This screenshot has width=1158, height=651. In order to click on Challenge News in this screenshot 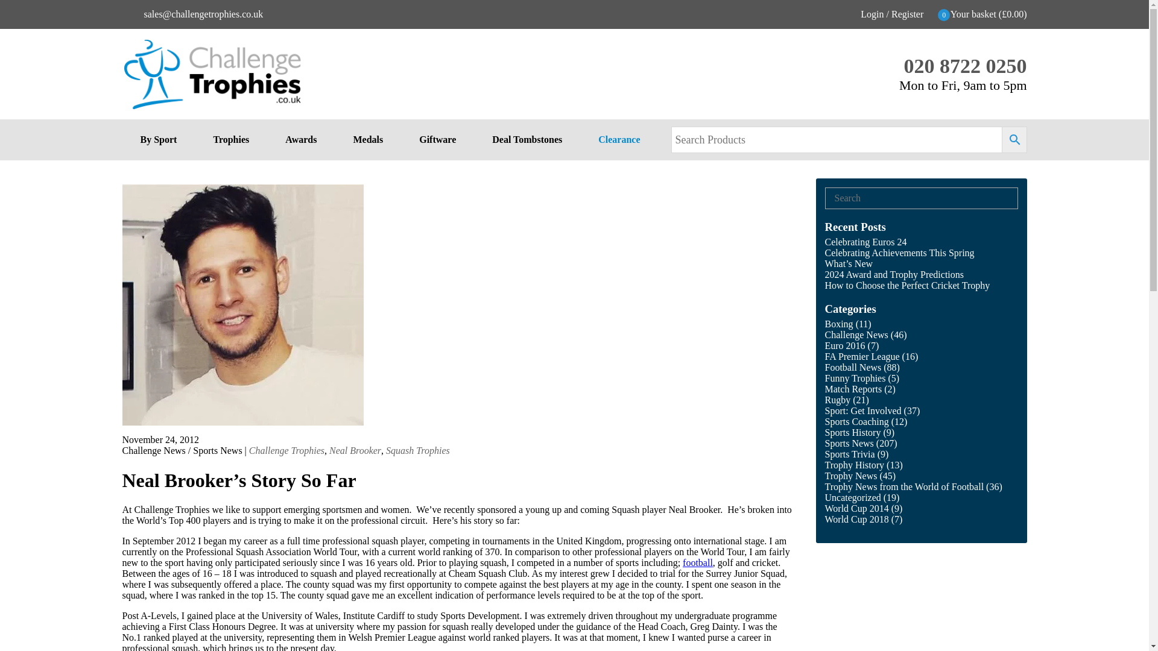, I will do `click(856, 334)`.